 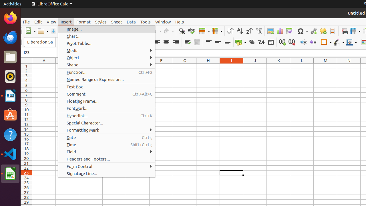 I want to click on Headers and Footers..., so click(x=107, y=159).